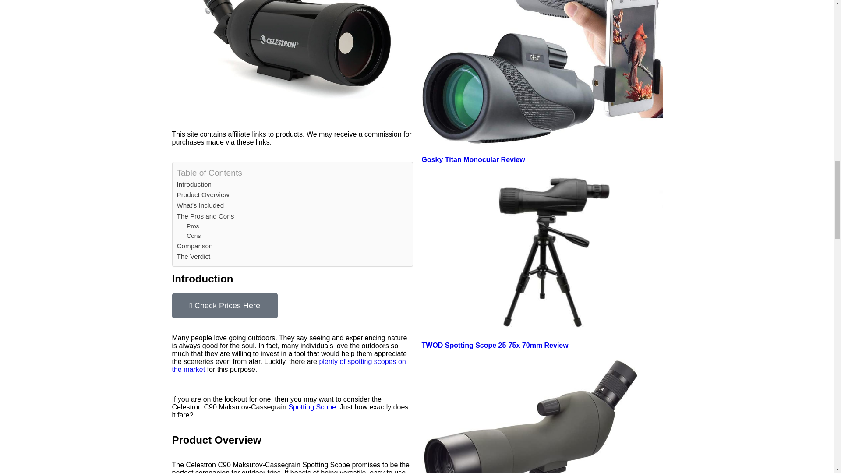 The height and width of the screenshot is (473, 841). Describe the element at coordinates (201, 205) in the screenshot. I see `What's Included` at that location.